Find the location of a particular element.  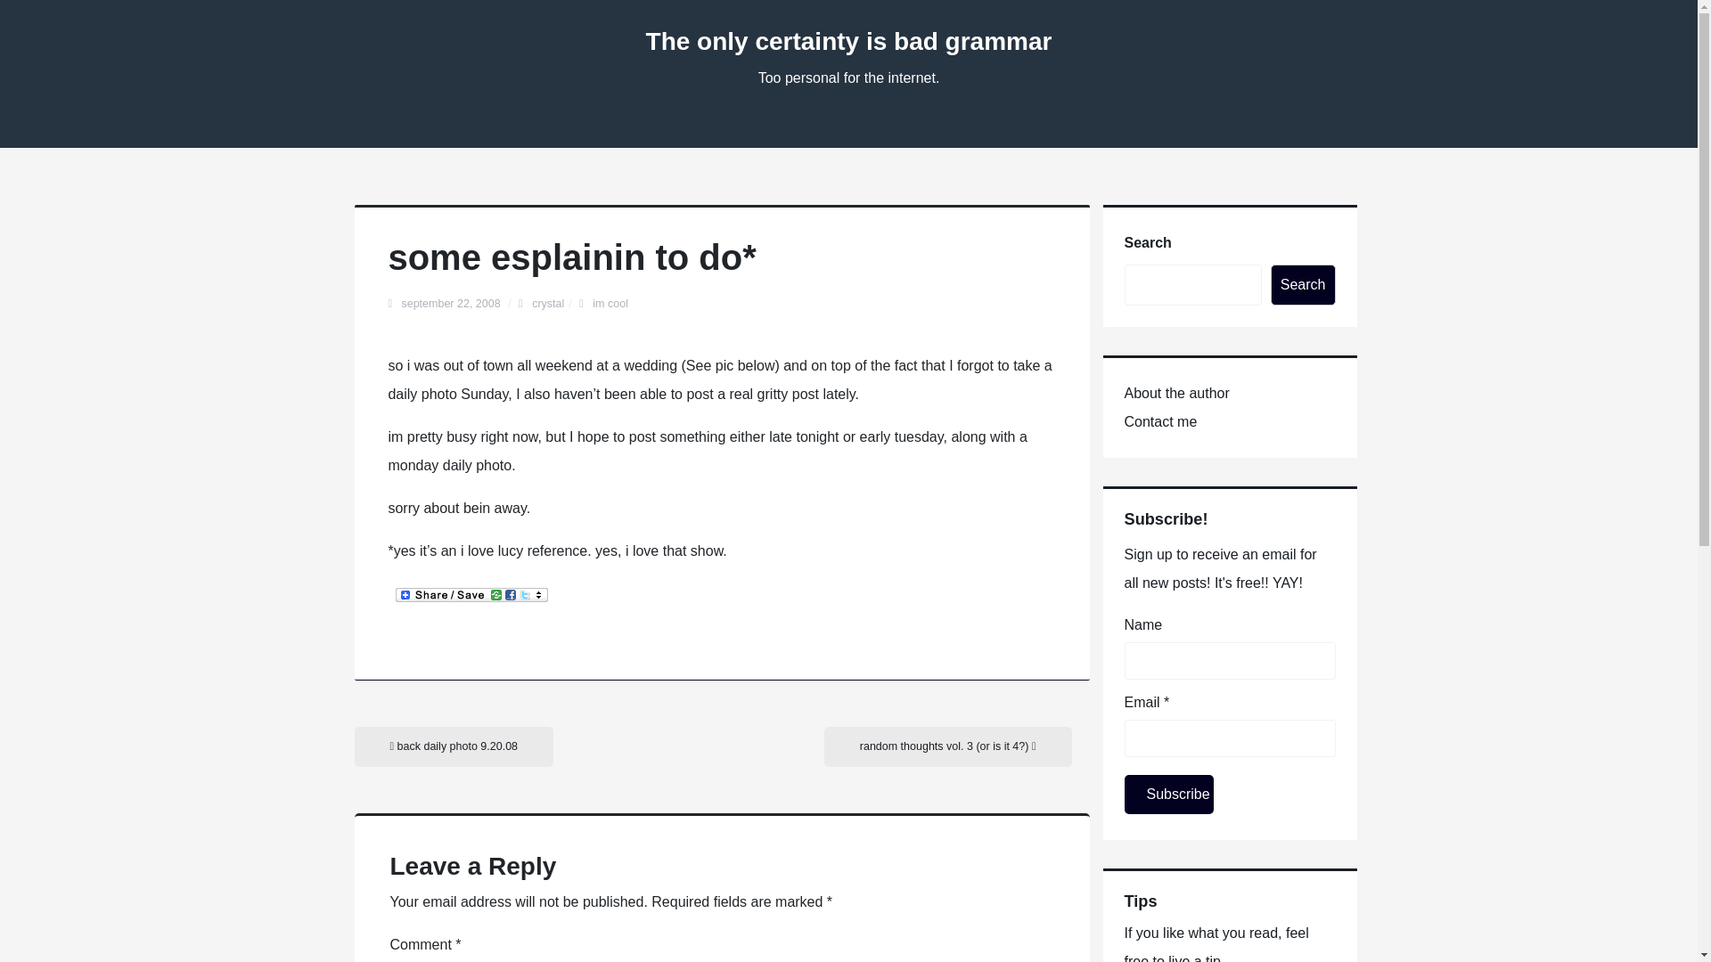

crystal is located at coordinates (548, 303).